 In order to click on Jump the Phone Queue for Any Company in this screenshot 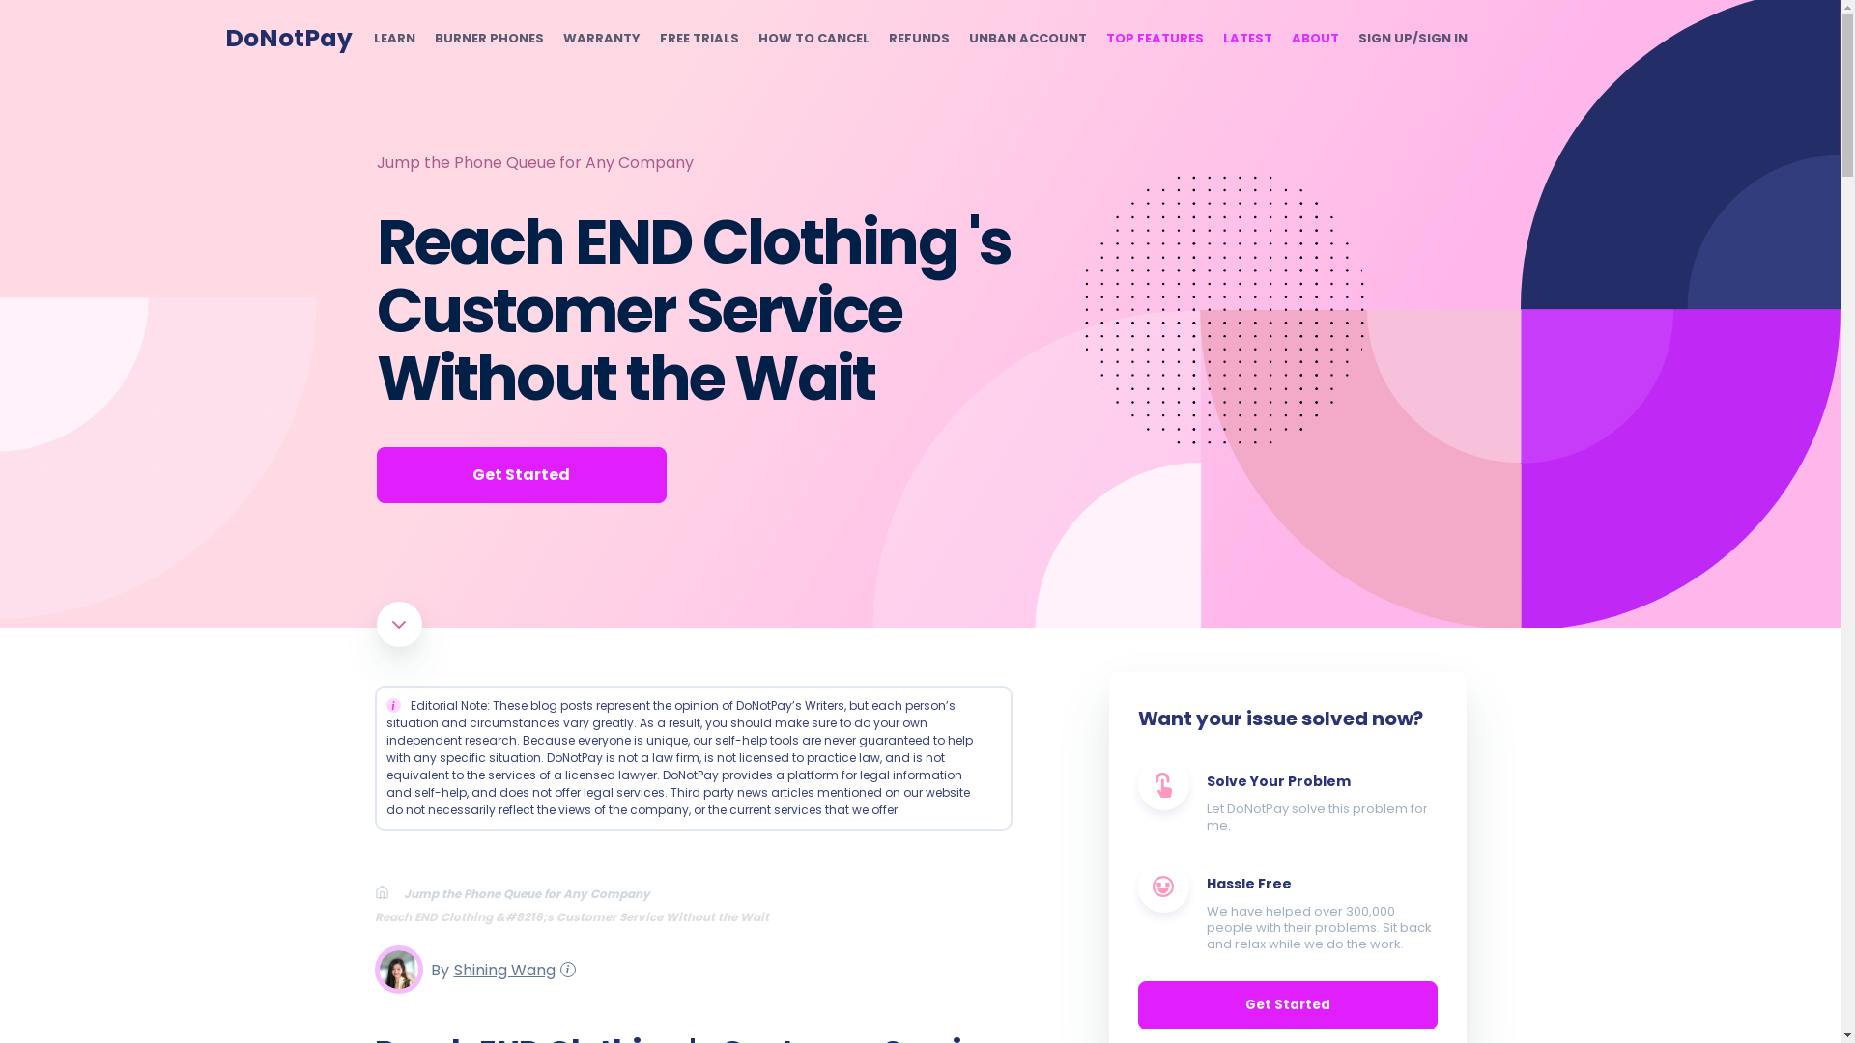, I will do `click(533, 892)`.